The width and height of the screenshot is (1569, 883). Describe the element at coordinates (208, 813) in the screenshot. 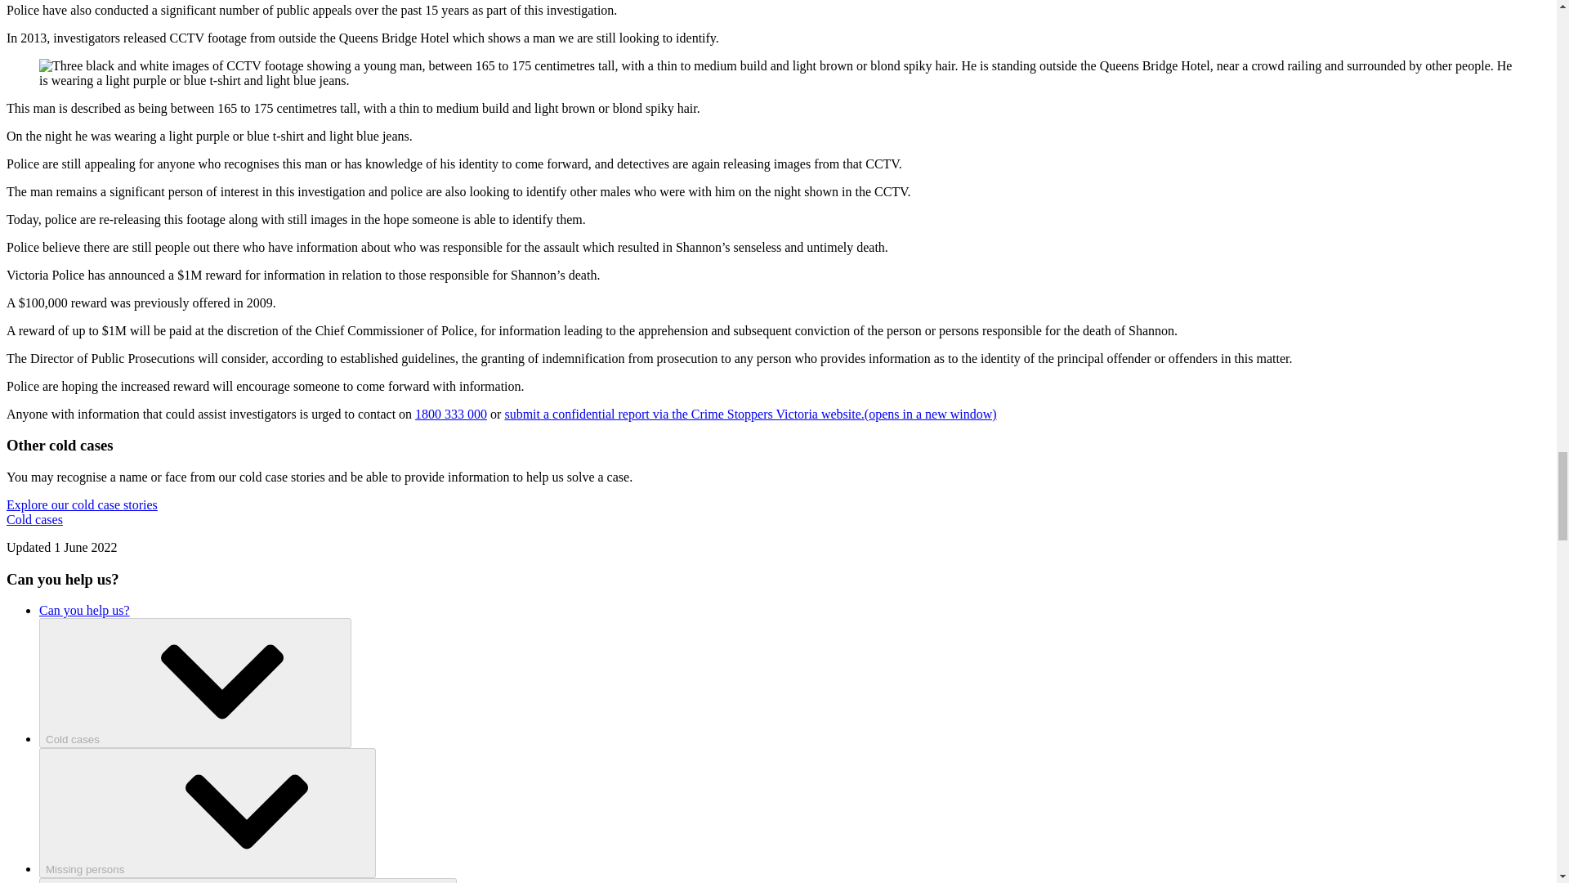

I see `Missing persons` at that location.